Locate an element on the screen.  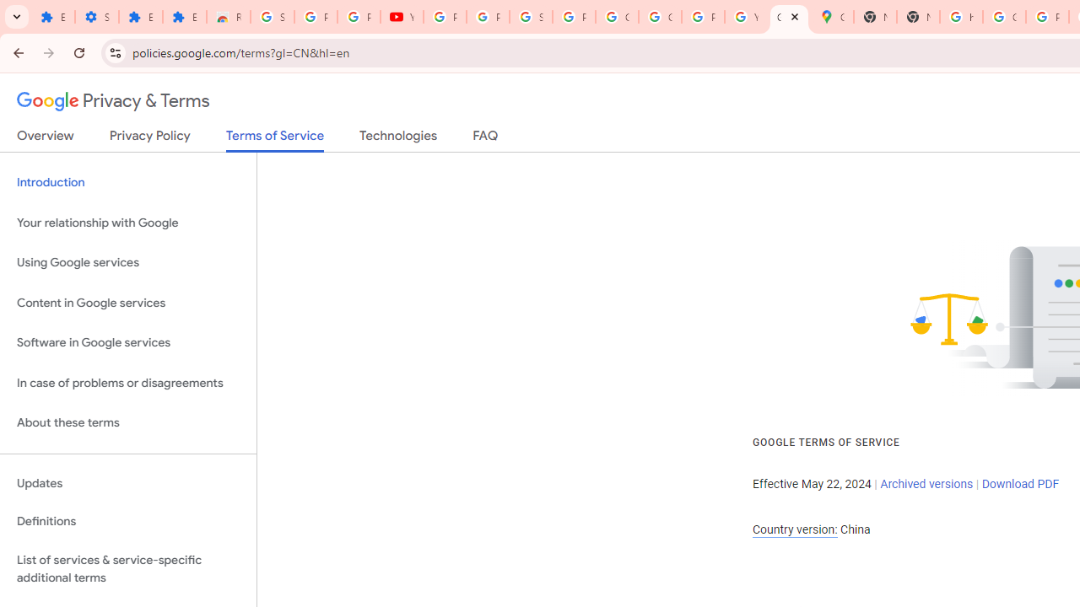
Reviews: Helix Fruit Jump Arcade Game is located at coordinates (228, 17).